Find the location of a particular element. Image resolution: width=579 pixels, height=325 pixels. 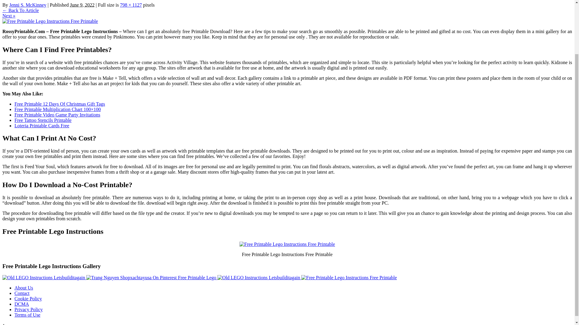

Old LEGO Instructions Letsbuilditagain is located at coordinates (44, 277).